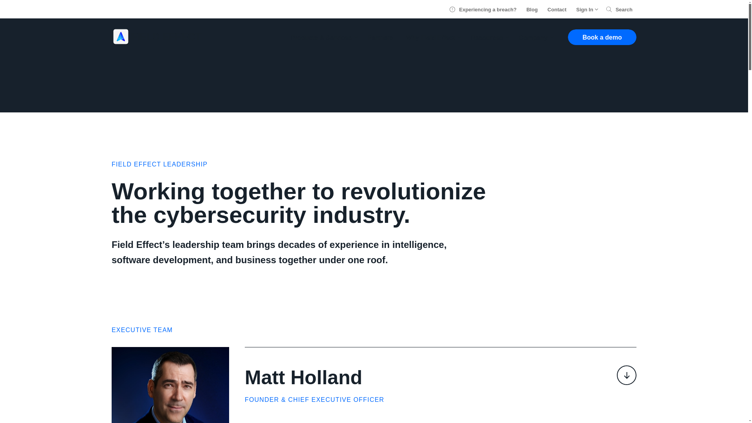  What do you see at coordinates (432, 38) in the screenshot?
I see `Why Field Effect` at bounding box center [432, 38].